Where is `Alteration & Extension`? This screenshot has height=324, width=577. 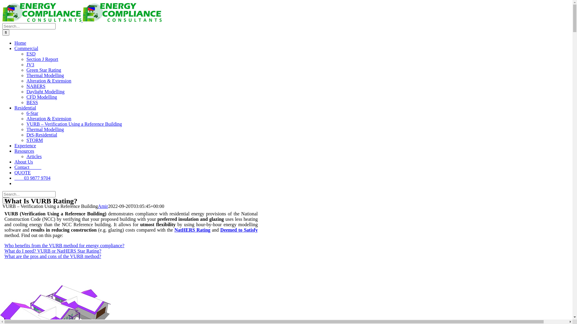 Alteration & Extension is located at coordinates (49, 81).